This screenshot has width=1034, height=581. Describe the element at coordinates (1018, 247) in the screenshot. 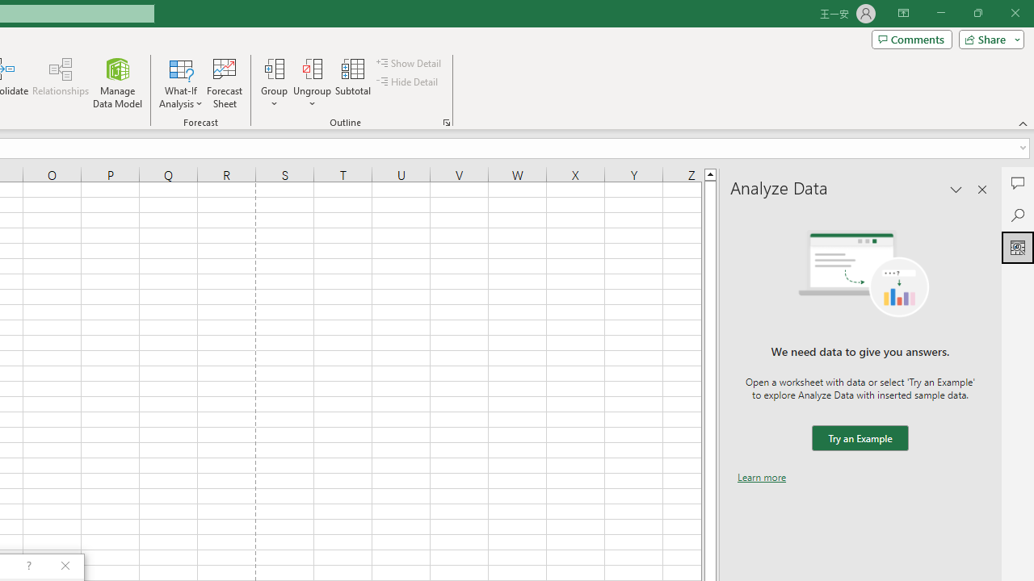

I see `Analyze Data` at that location.